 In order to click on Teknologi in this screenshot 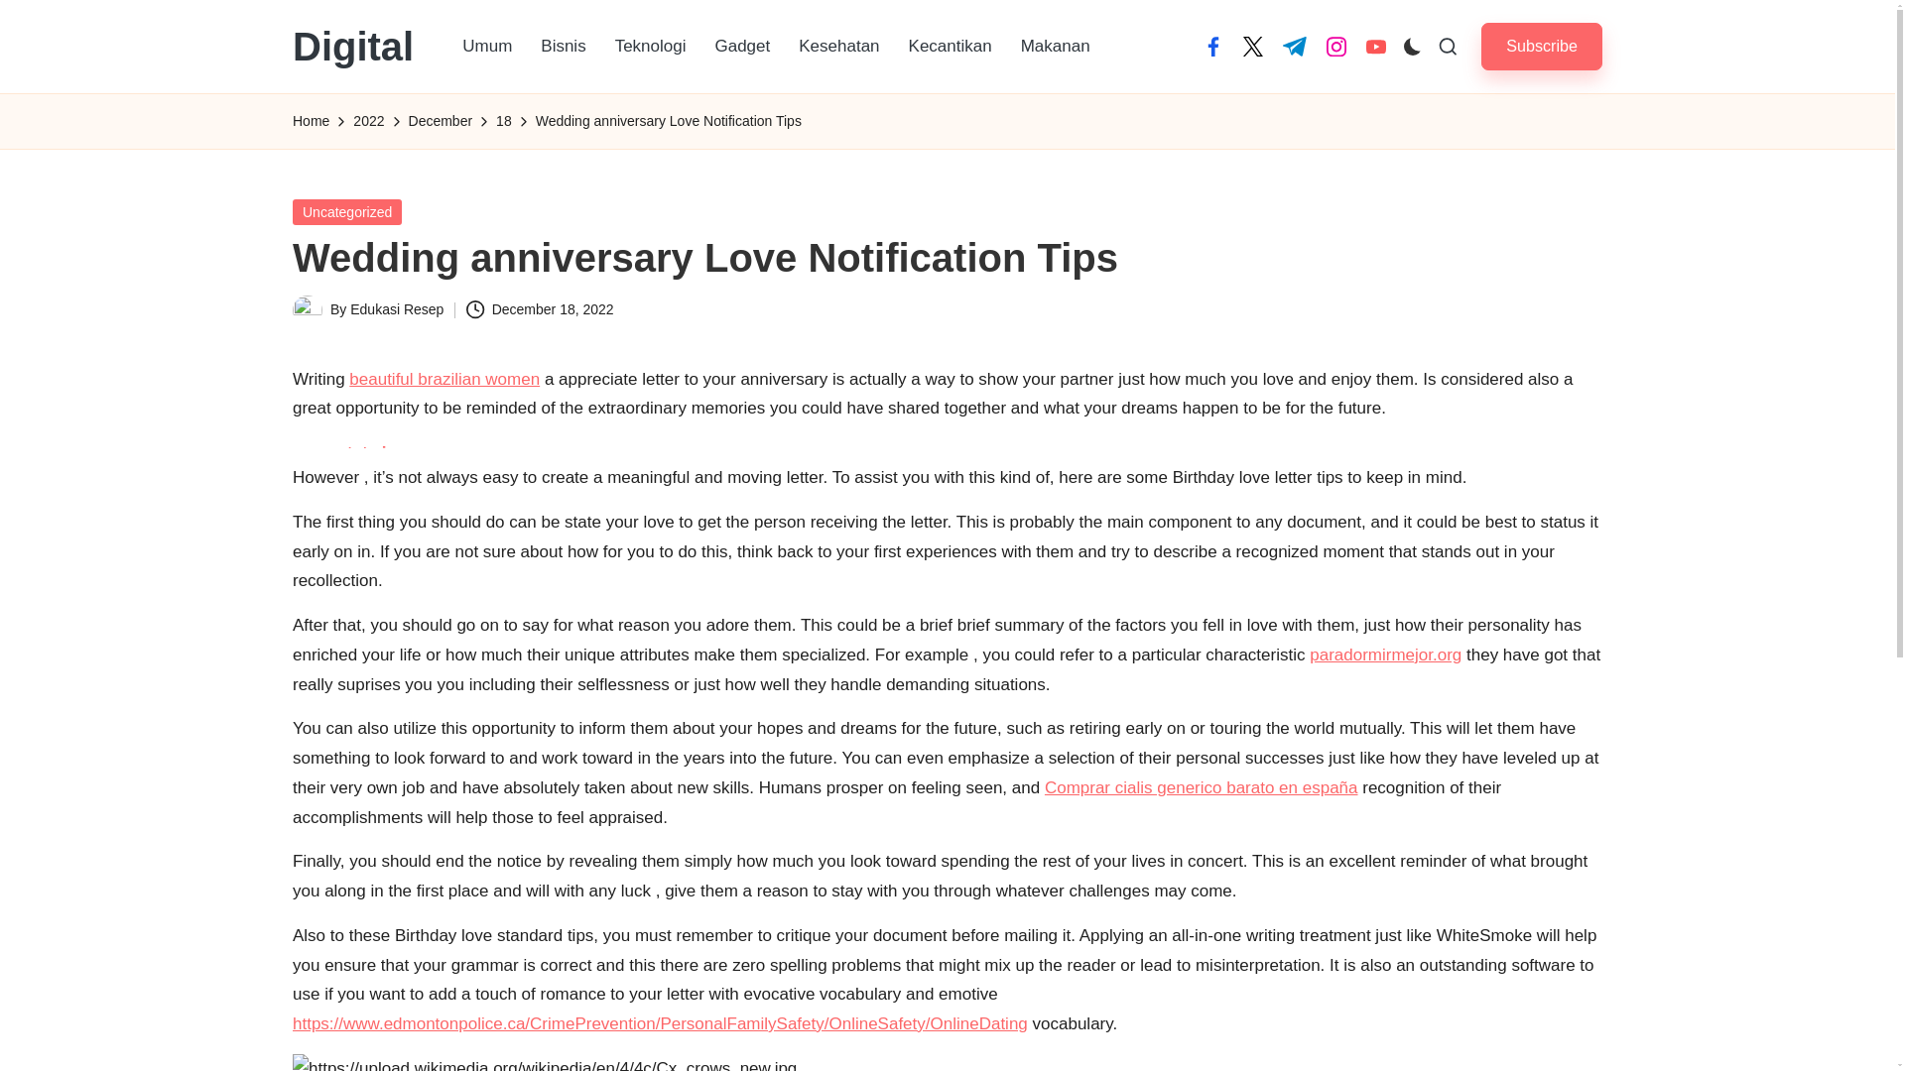, I will do `click(651, 46)`.